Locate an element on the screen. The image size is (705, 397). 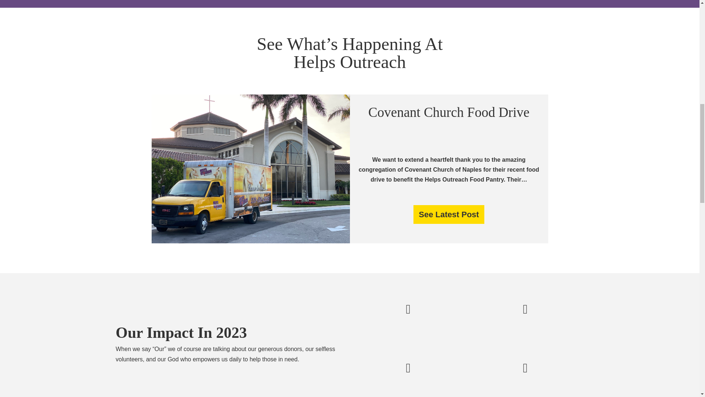
See Latest Post is located at coordinates (449, 215).